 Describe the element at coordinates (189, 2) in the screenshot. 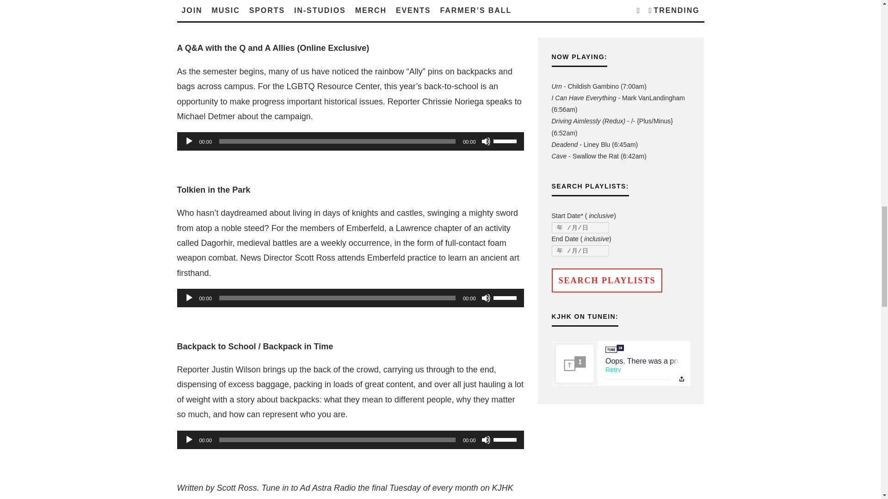

I see `Play` at that location.